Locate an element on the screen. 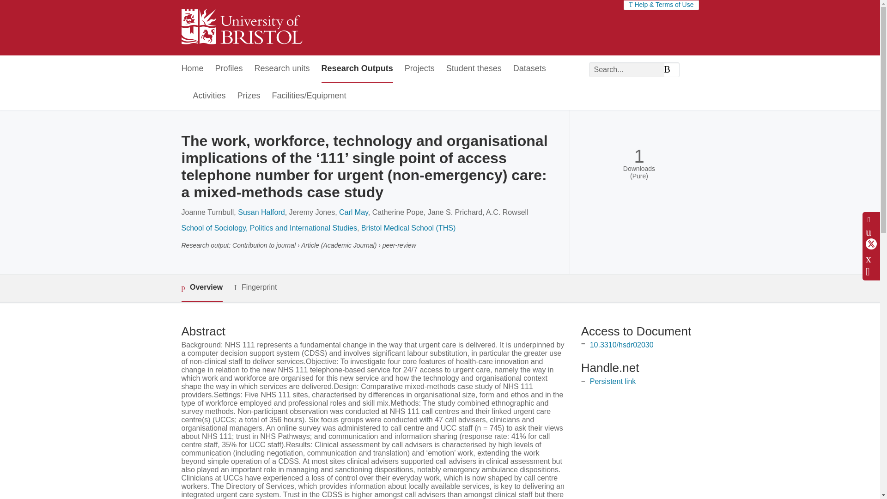 The image size is (887, 499). Profiles is located at coordinates (229, 69).